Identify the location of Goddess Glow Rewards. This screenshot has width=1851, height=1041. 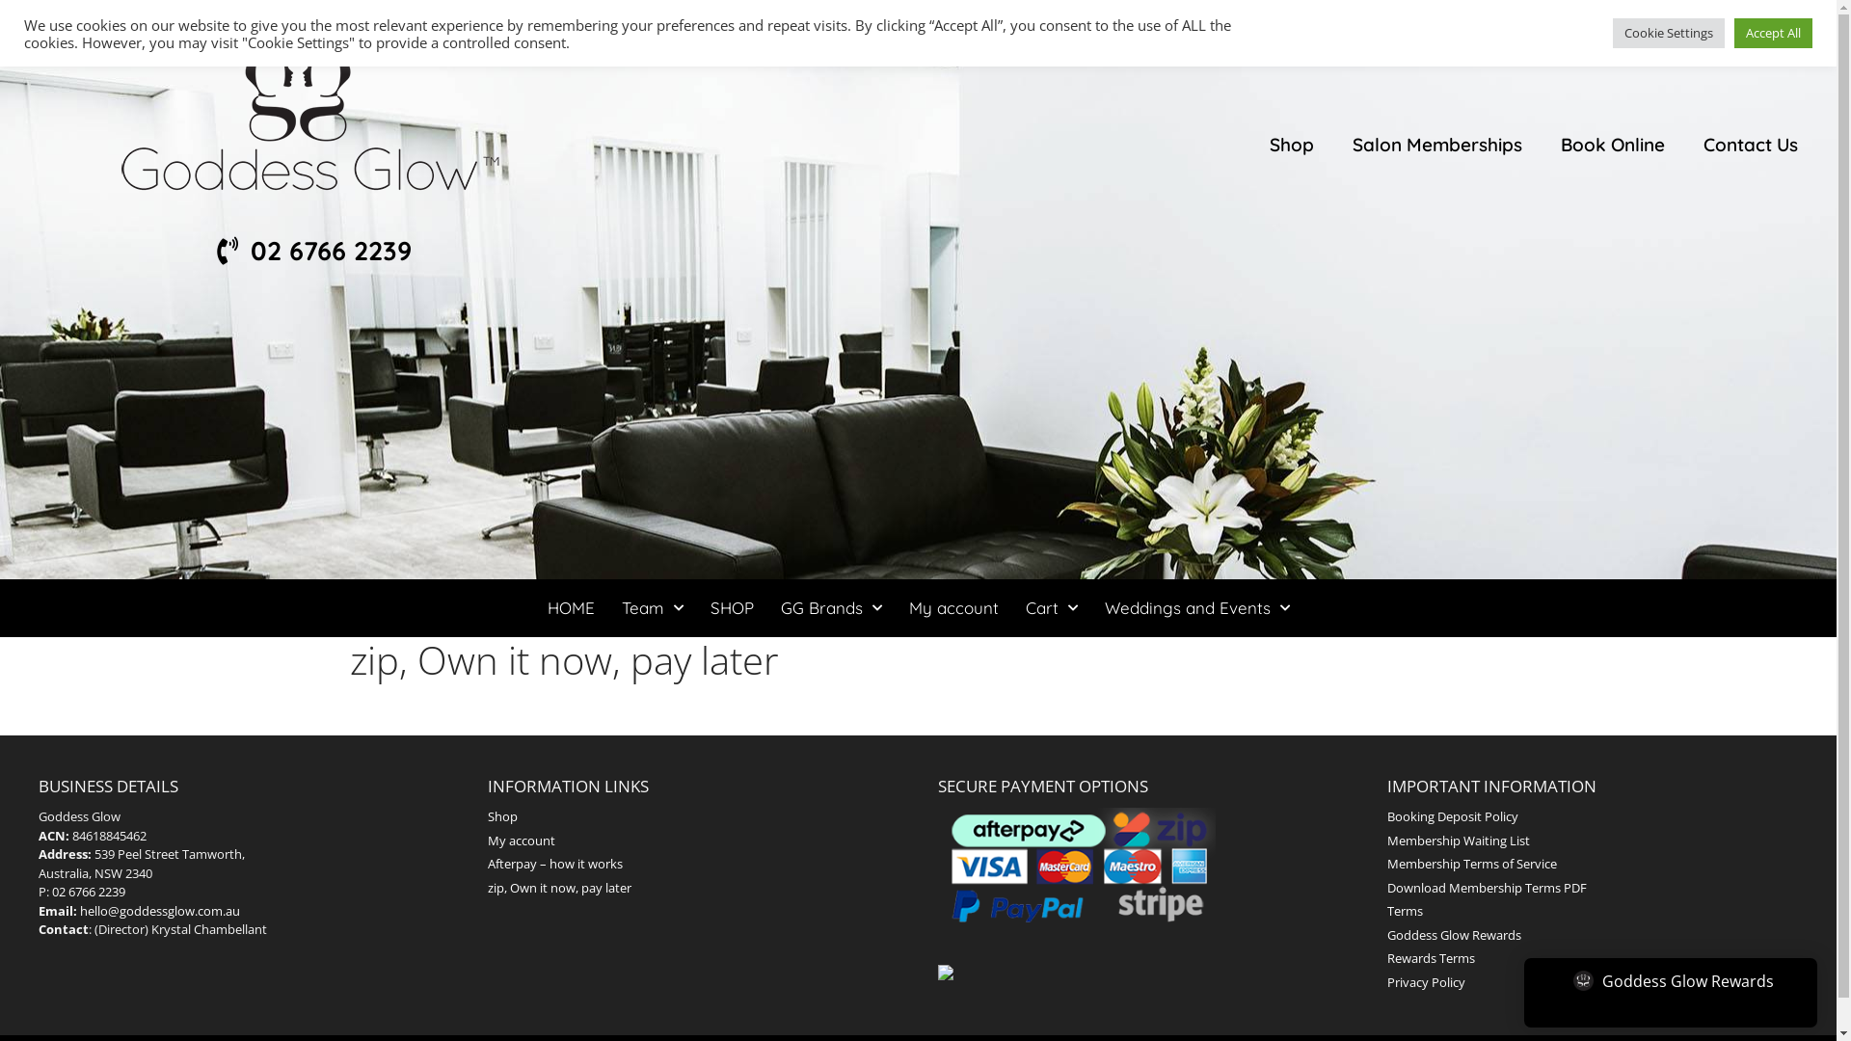
(1454, 934).